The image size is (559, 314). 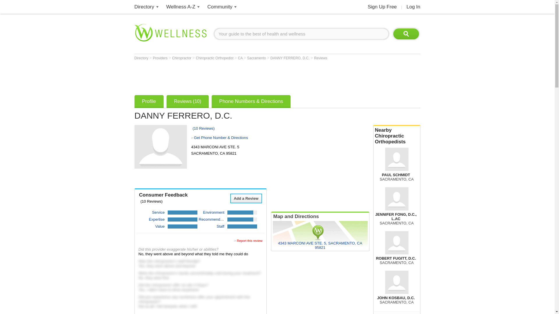 I want to click on Your guide to the best of health and wellness, so click(x=302, y=34).